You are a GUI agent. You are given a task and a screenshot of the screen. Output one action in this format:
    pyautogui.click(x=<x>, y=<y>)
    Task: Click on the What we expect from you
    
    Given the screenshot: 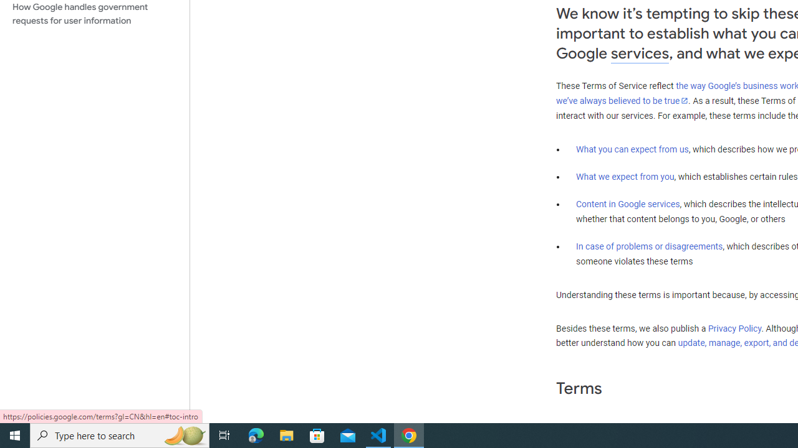 What is the action you would take?
    pyautogui.click(x=625, y=177)
    